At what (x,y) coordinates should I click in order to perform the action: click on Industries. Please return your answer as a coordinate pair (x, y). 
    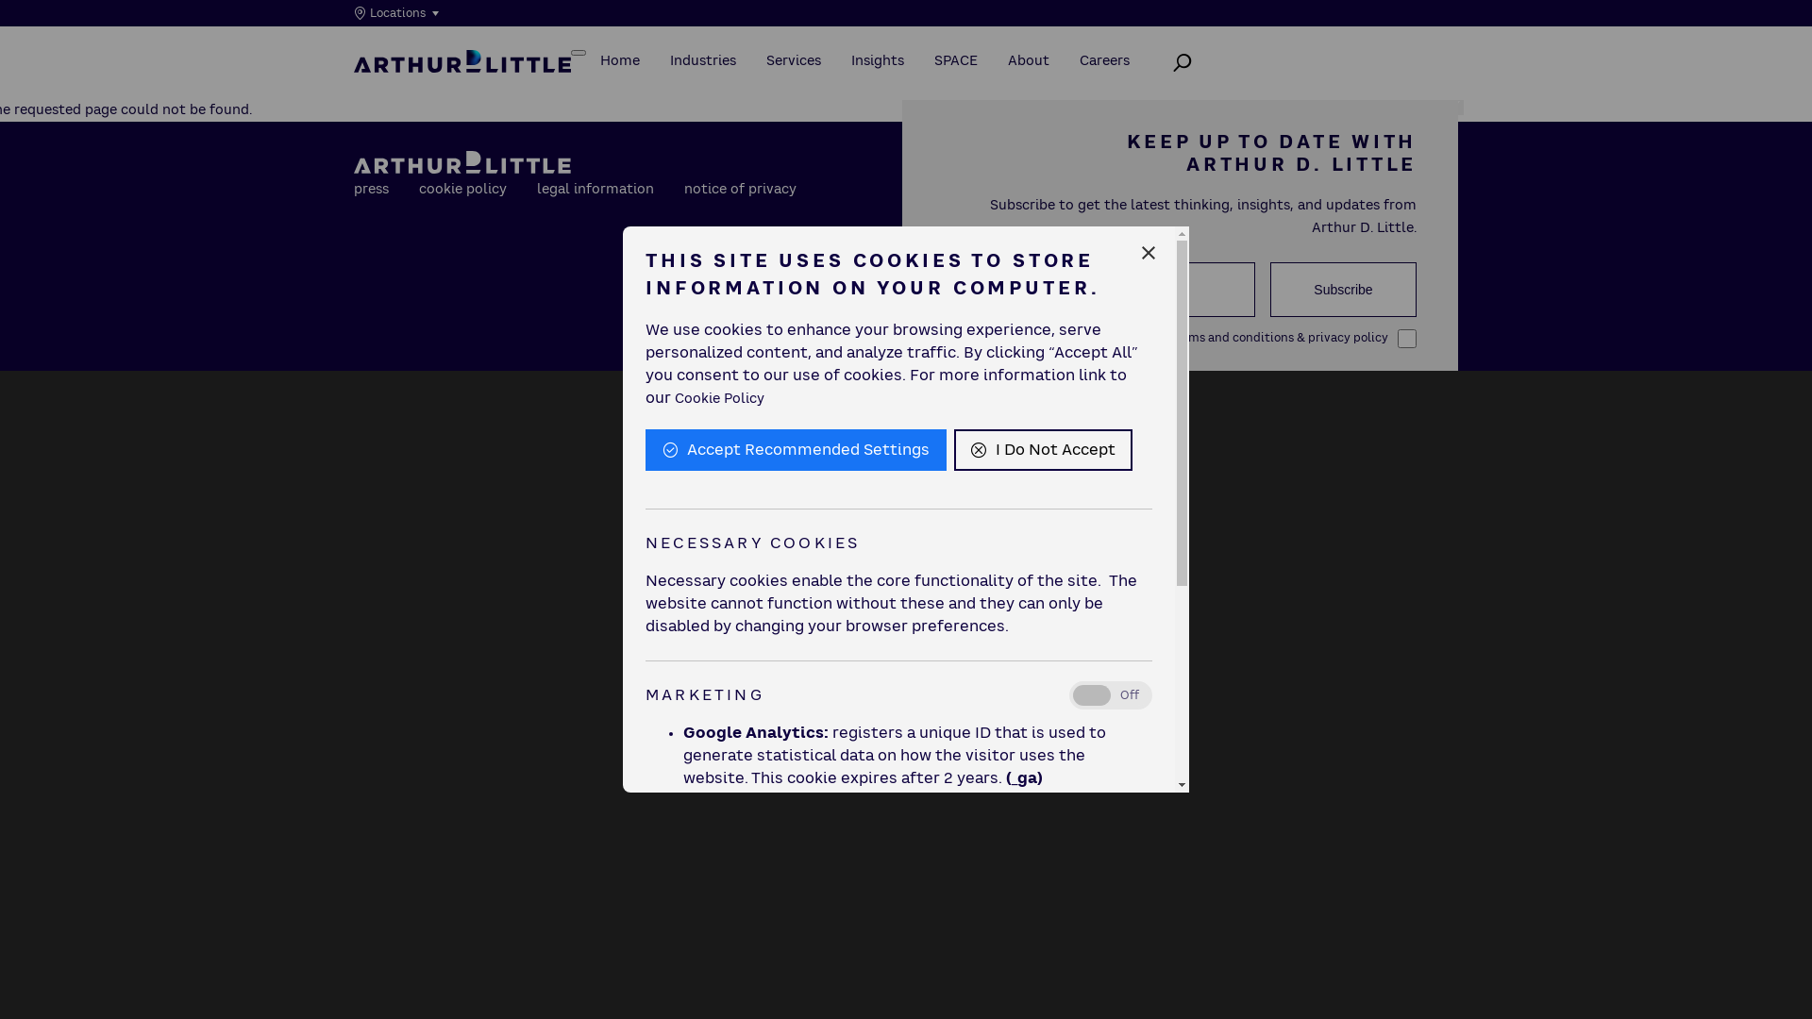
    Looking at the image, I should click on (703, 61).